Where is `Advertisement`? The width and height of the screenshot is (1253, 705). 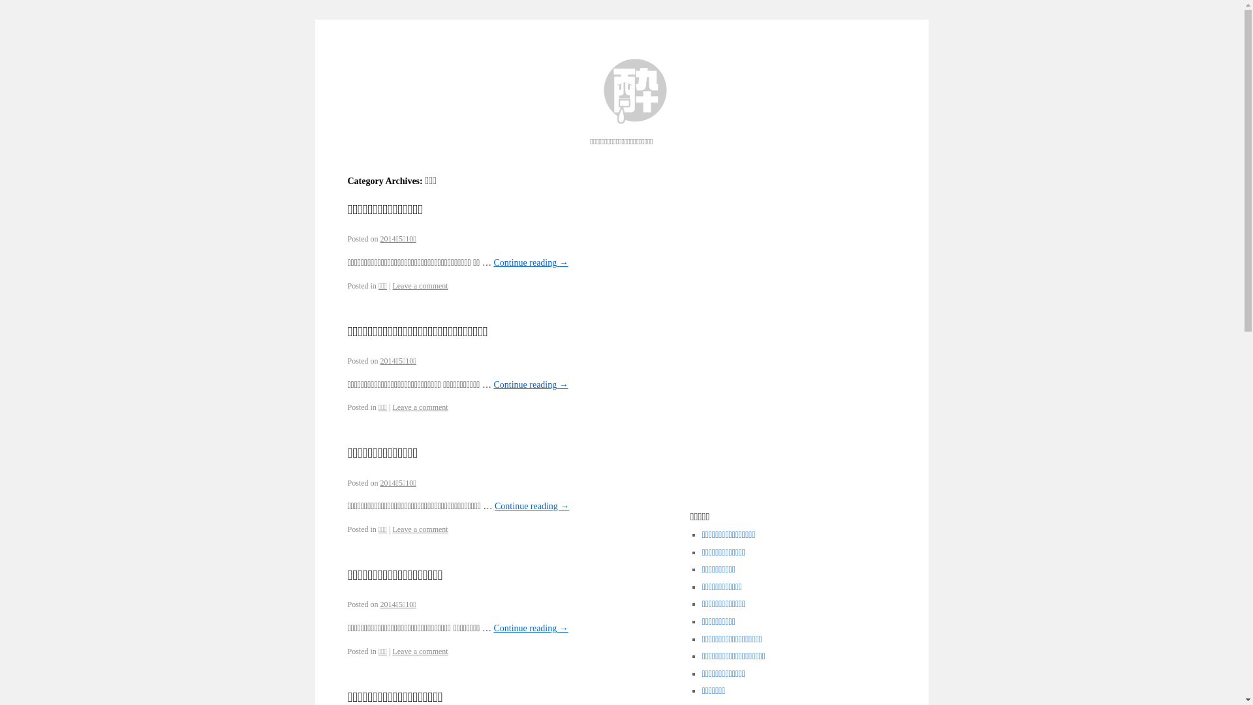
Advertisement is located at coordinates (788, 255).